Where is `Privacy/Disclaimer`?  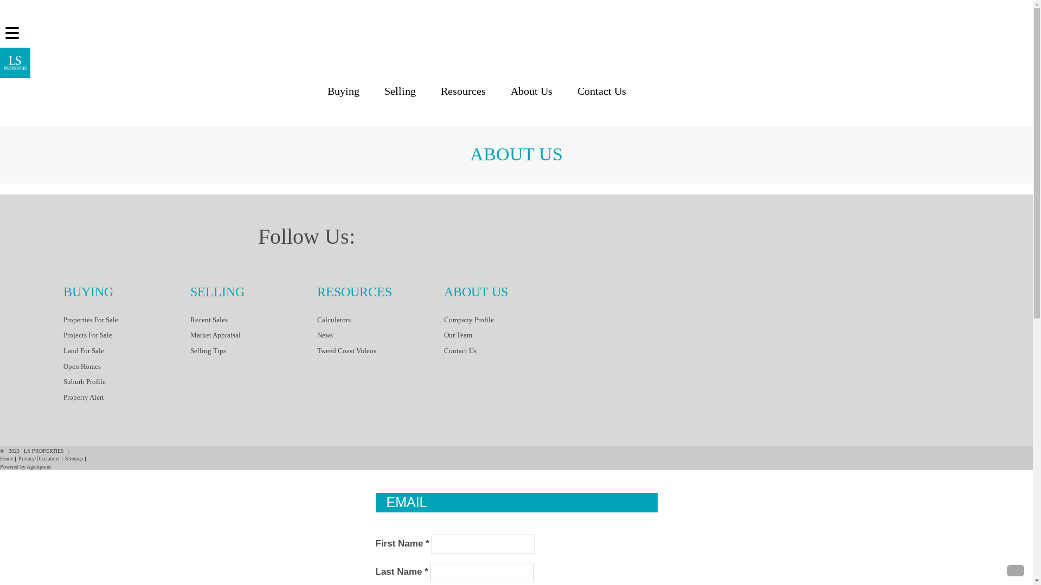 Privacy/Disclaimer is located at coordinates (39, 458).